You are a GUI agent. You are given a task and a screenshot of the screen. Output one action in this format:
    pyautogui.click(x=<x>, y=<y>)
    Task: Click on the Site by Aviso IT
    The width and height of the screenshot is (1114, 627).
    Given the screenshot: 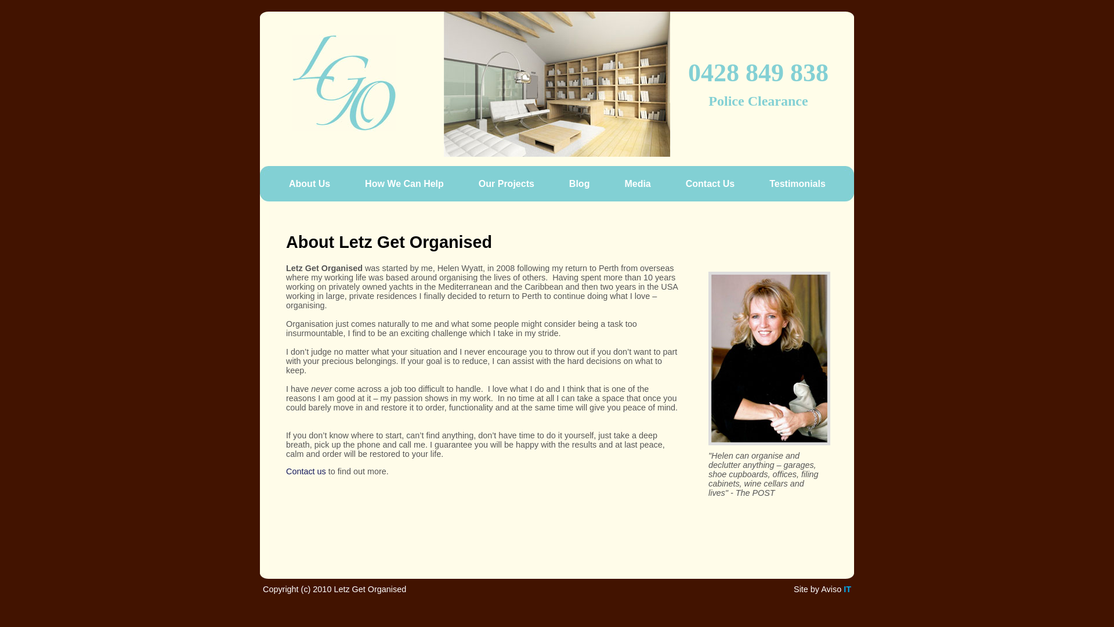 What is the action you would take?
    pyautogui.click(x=823, y=589)
    